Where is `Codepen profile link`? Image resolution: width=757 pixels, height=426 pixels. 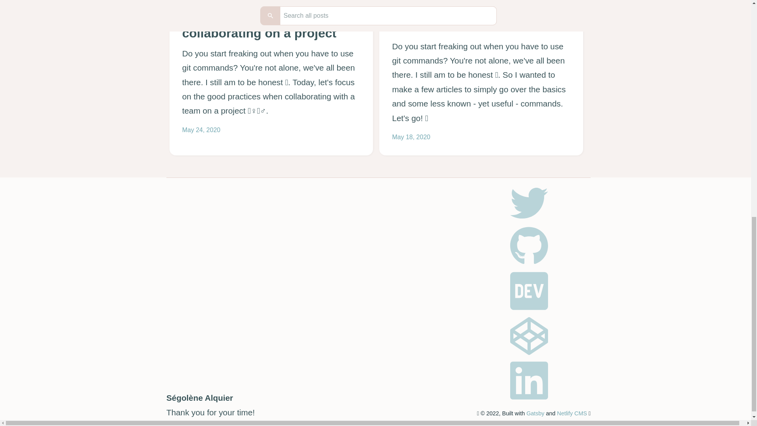
Codepen profile link is located at coordinates (529, 336).